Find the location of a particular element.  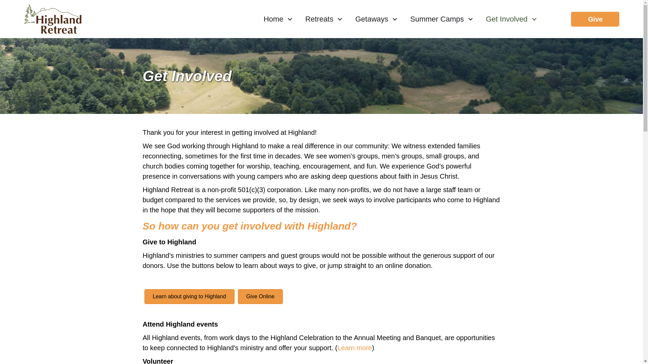

Get Involved is located at coordinates (509, 19).